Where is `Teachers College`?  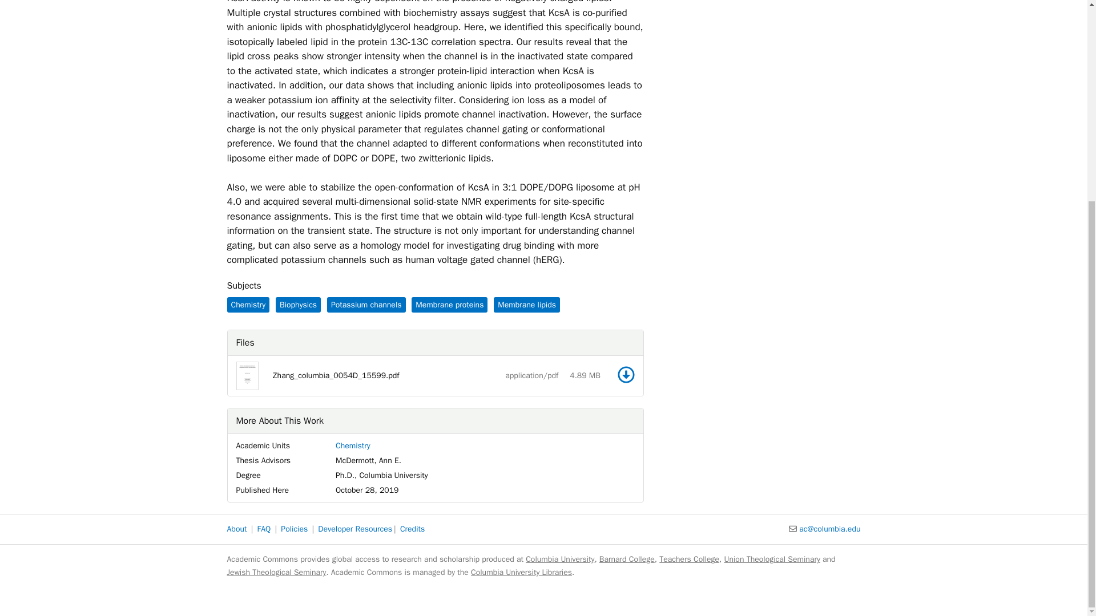 Teachers College is located at coordinates (689, 559).